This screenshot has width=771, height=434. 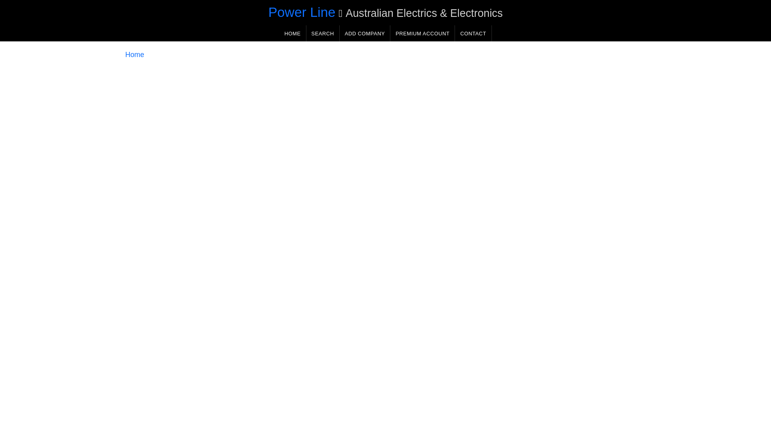 What do you see at coordinates (365, 33) in the screenshot?
I see `Add a new company` at bounding box center [365, 33].